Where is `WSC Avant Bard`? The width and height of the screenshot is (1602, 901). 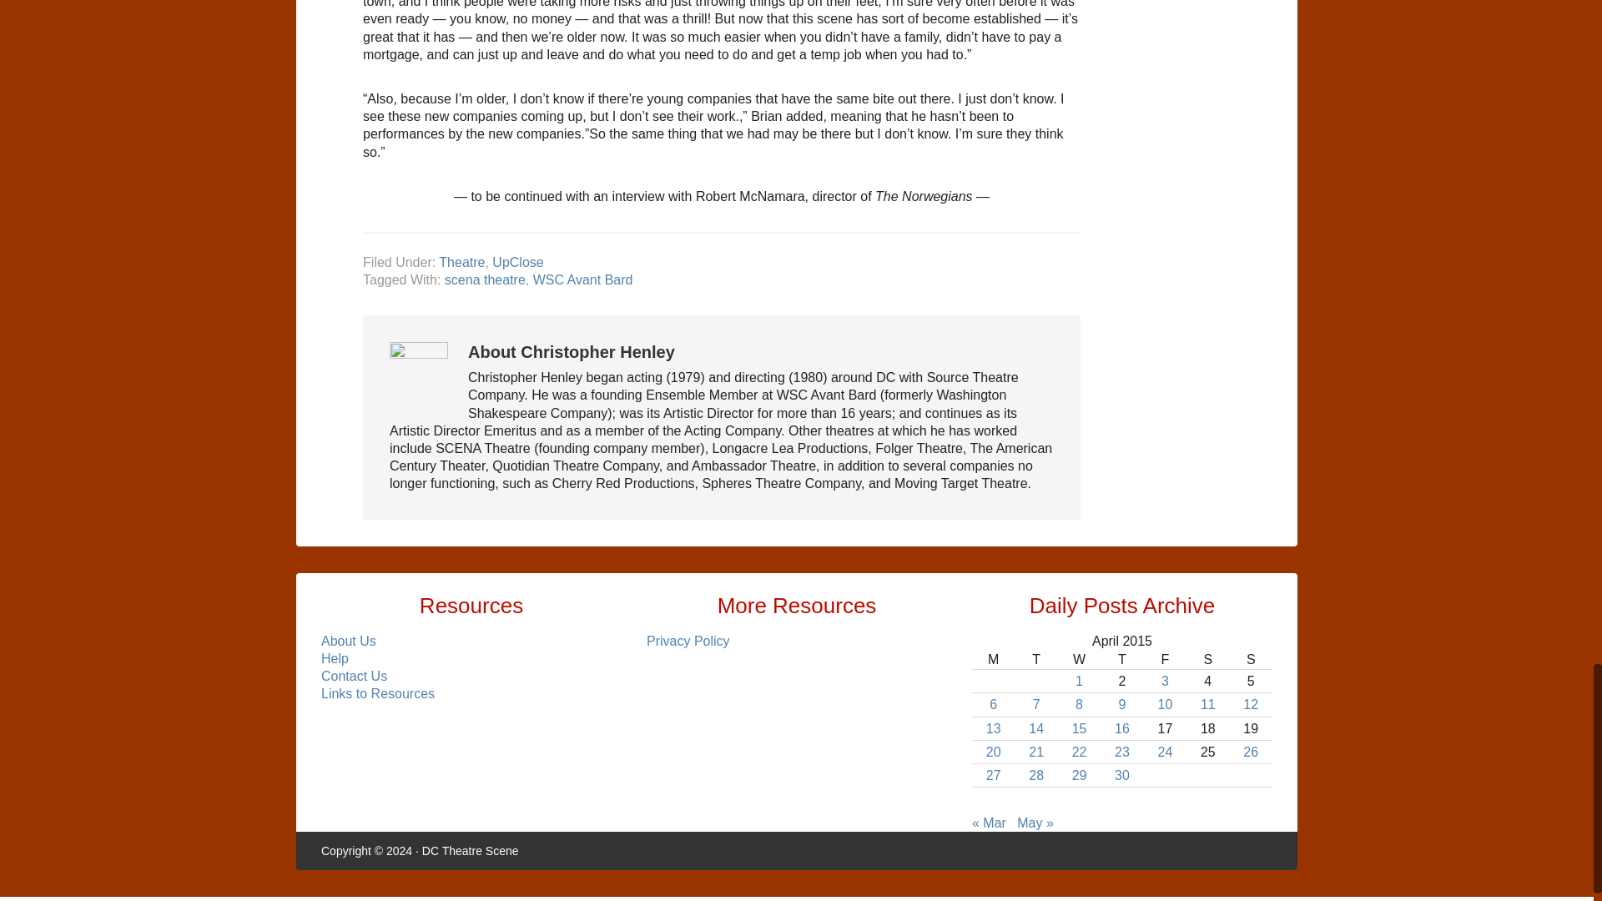
WSC Avant Bard is located at coordinates (582, 280).